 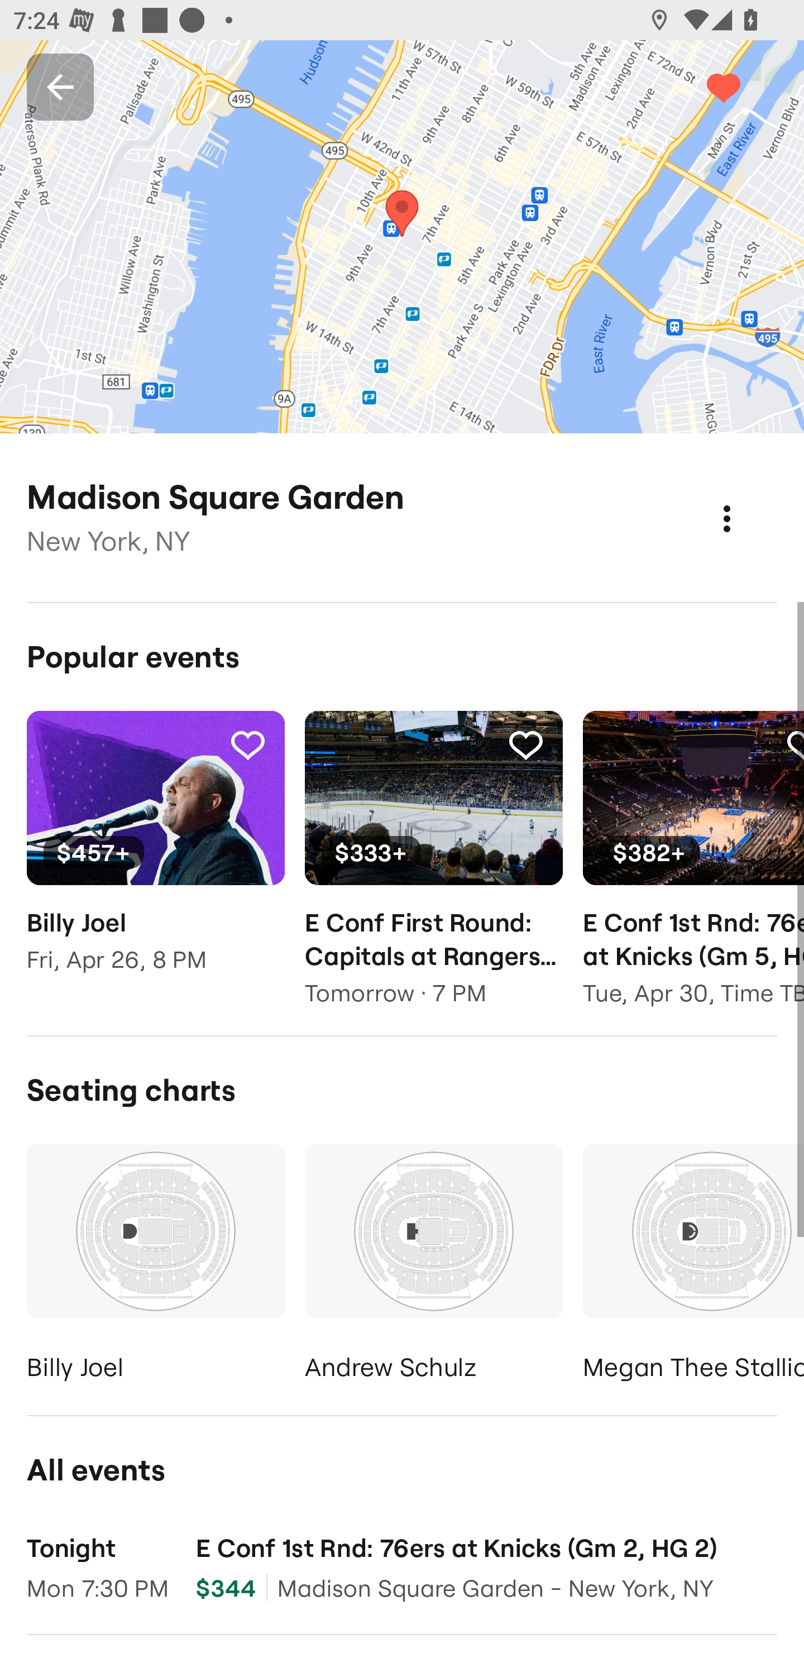 What do you see at coordinates (60, 86) in the screenshot?
I see `Back` at bounding box center [60, 86].